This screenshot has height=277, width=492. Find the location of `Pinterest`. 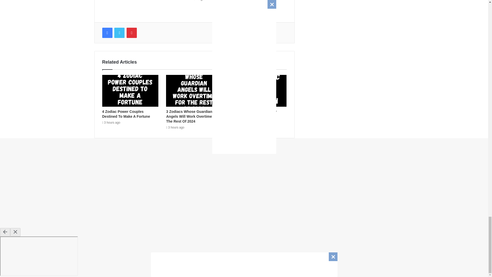

Pinterest is located at coordinates (131, 33).